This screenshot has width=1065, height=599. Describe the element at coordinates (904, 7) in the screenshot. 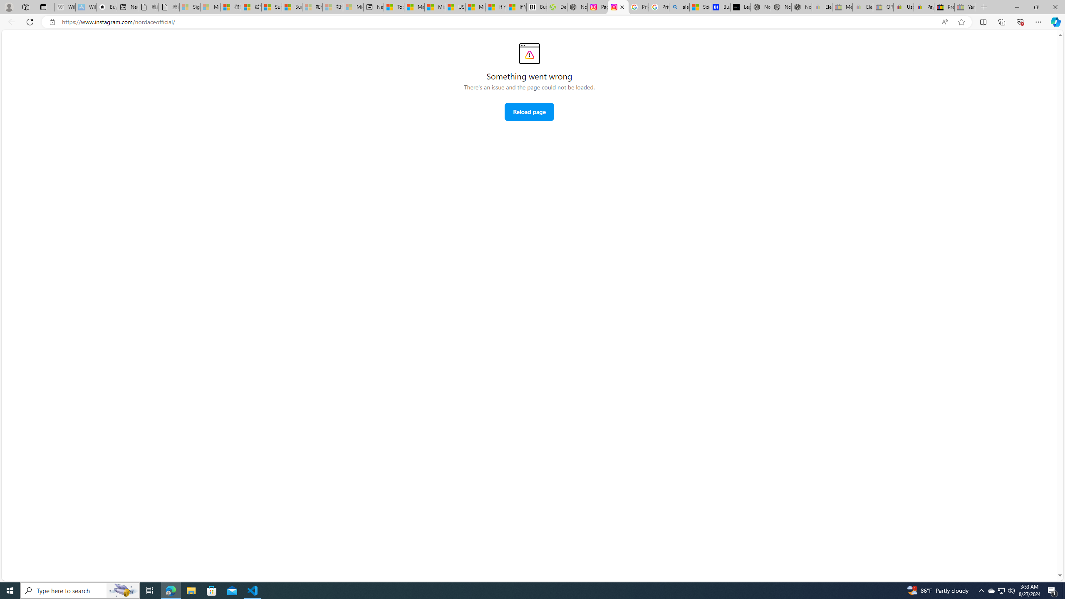

I see `User Privacy Notice | eBay` at that location.